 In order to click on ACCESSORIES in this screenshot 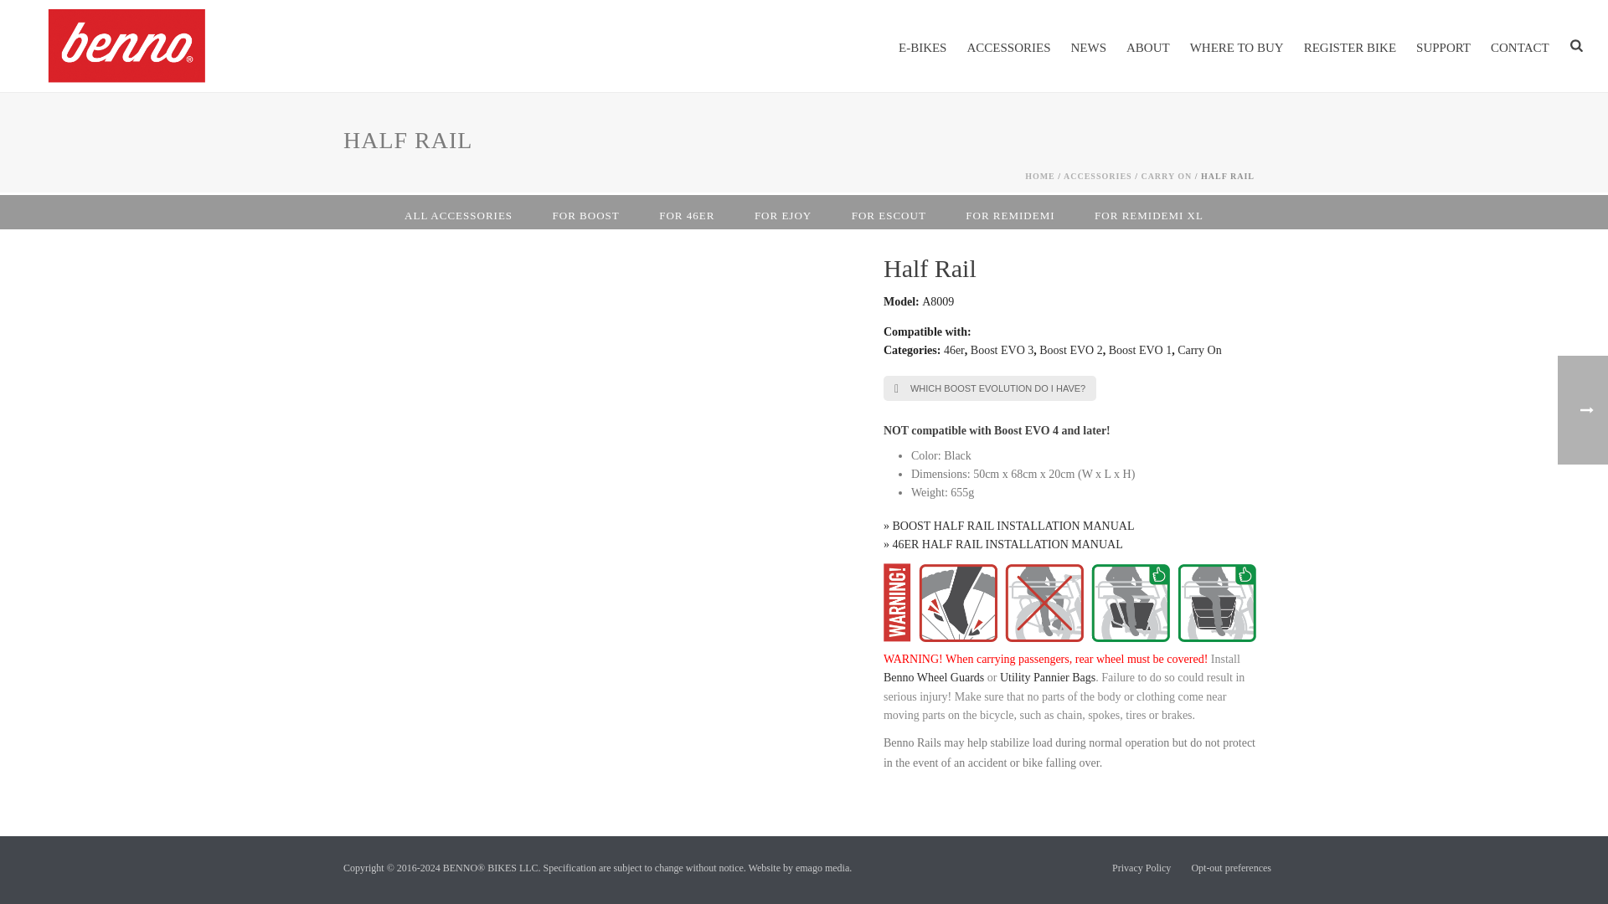, I will do `click(1008, 46)`.